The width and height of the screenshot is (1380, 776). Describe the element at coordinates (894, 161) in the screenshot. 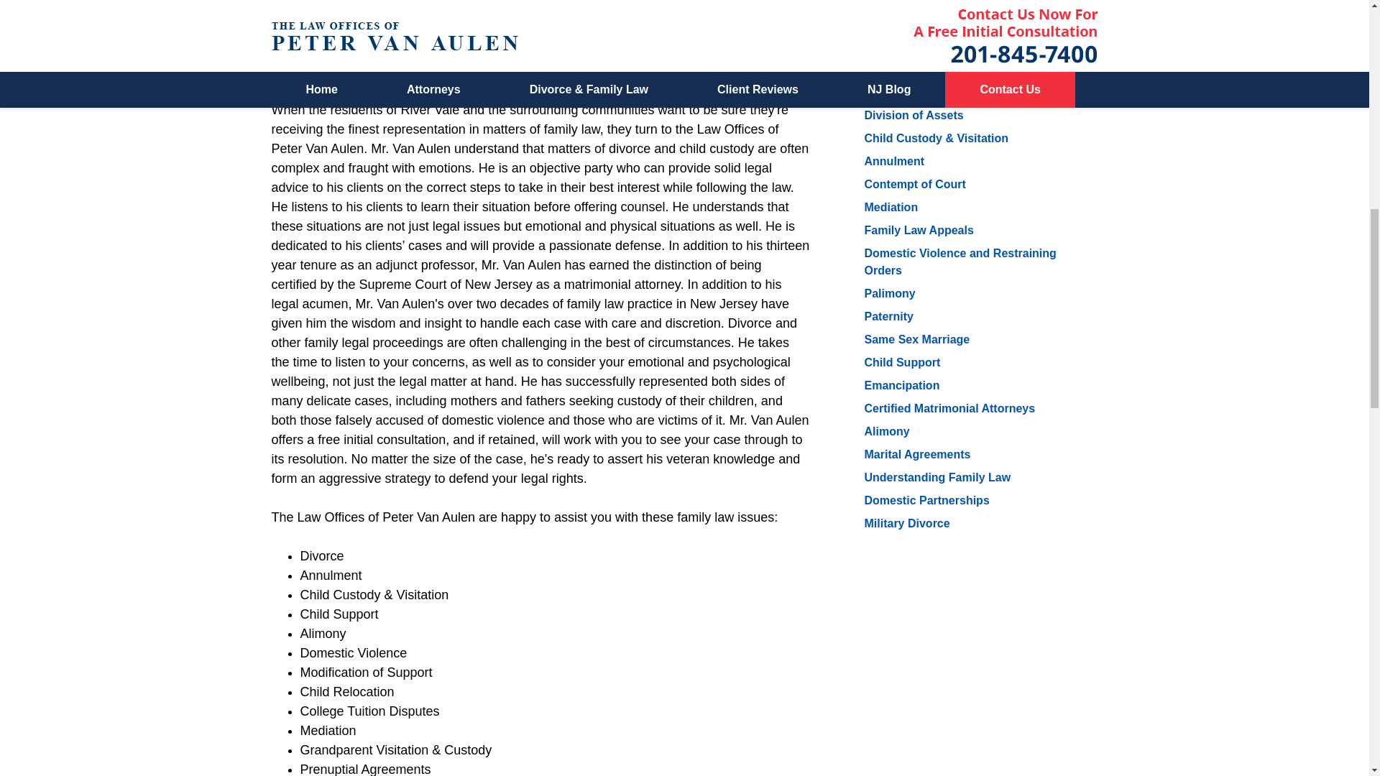

I see `Annulment` at that location.